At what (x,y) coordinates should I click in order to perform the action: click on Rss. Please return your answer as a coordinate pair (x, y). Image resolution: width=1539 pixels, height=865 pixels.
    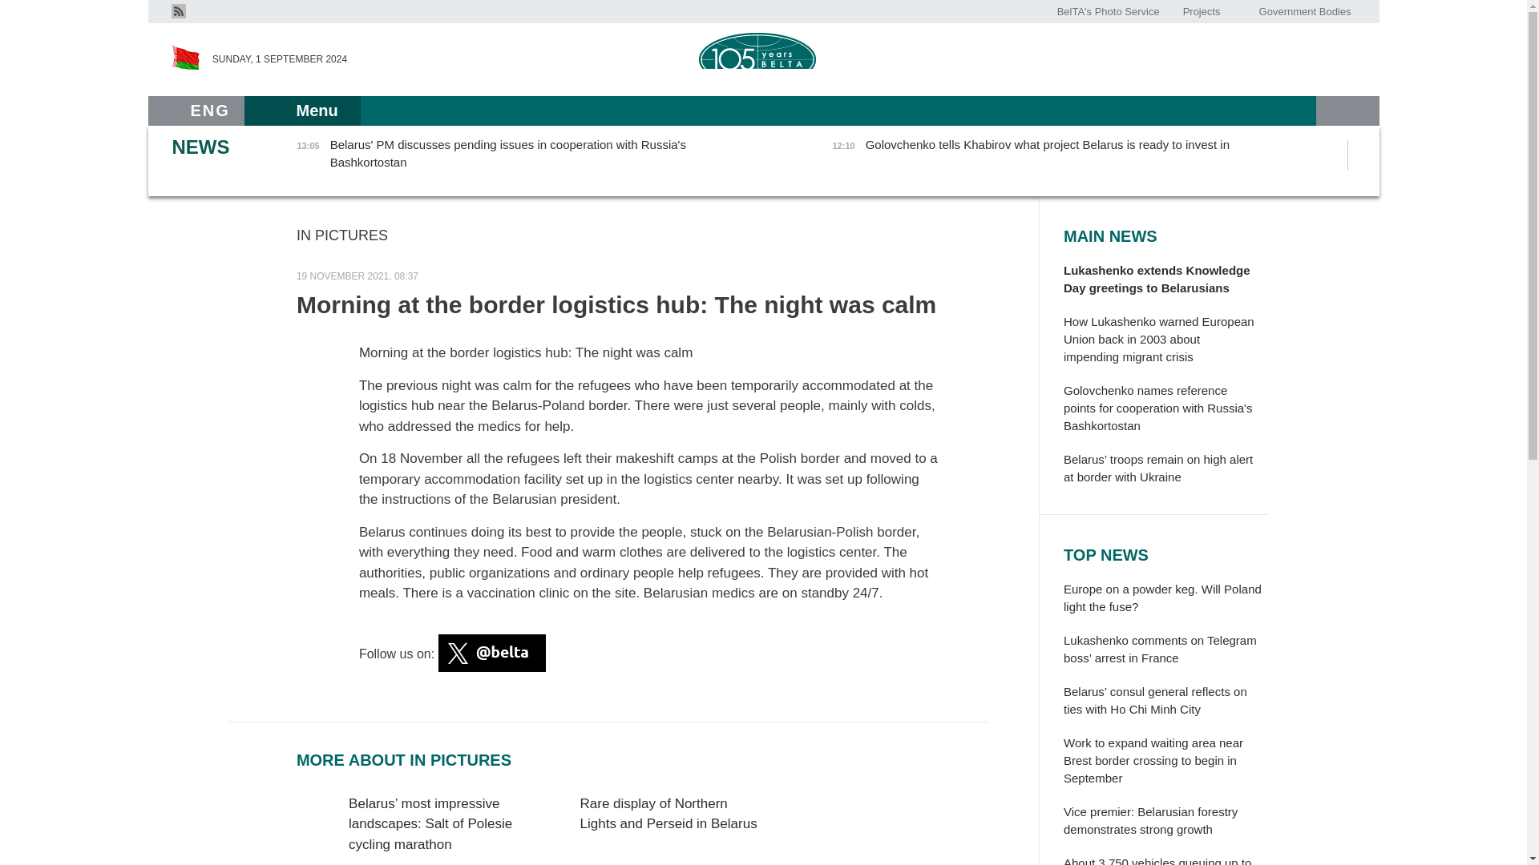
    Looking at the image, I should click on (178, 11).